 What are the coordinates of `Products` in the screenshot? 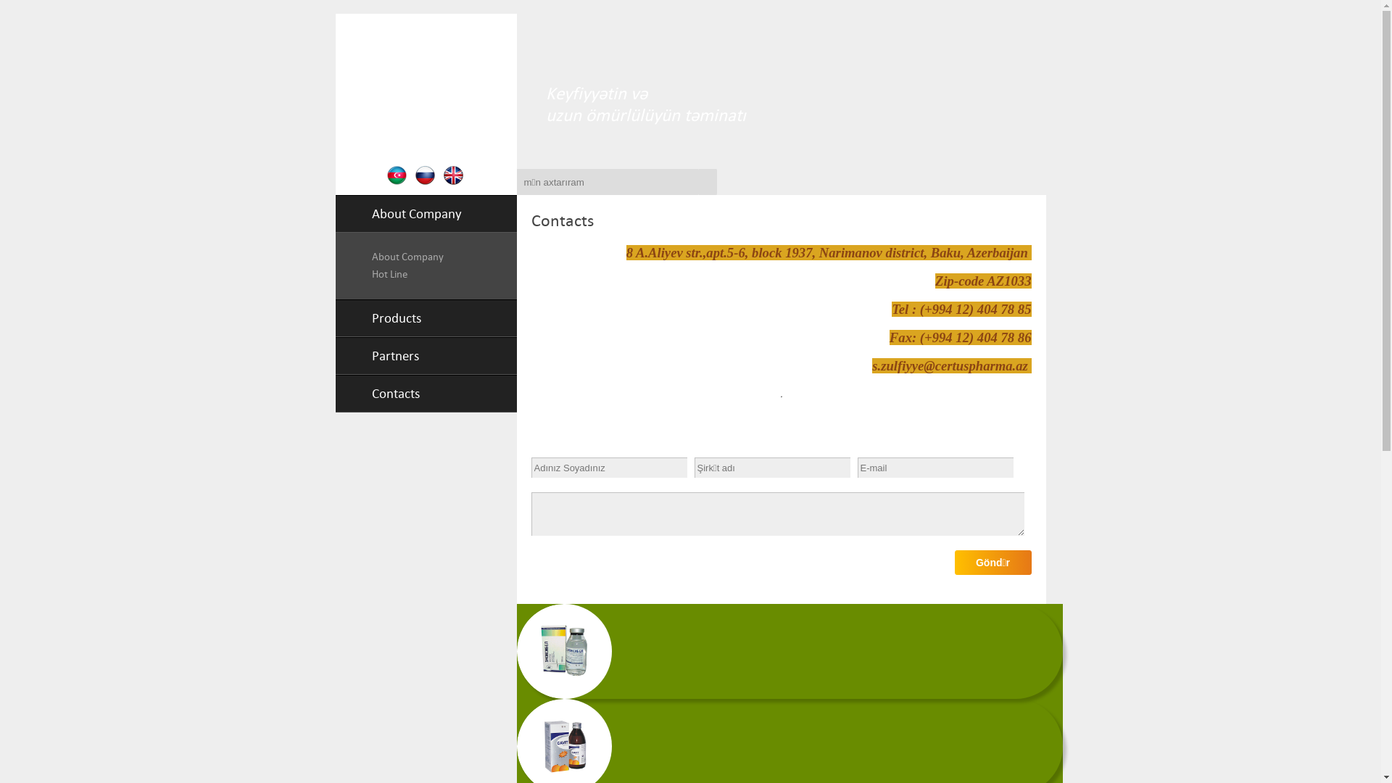 It's located at (378, 318).